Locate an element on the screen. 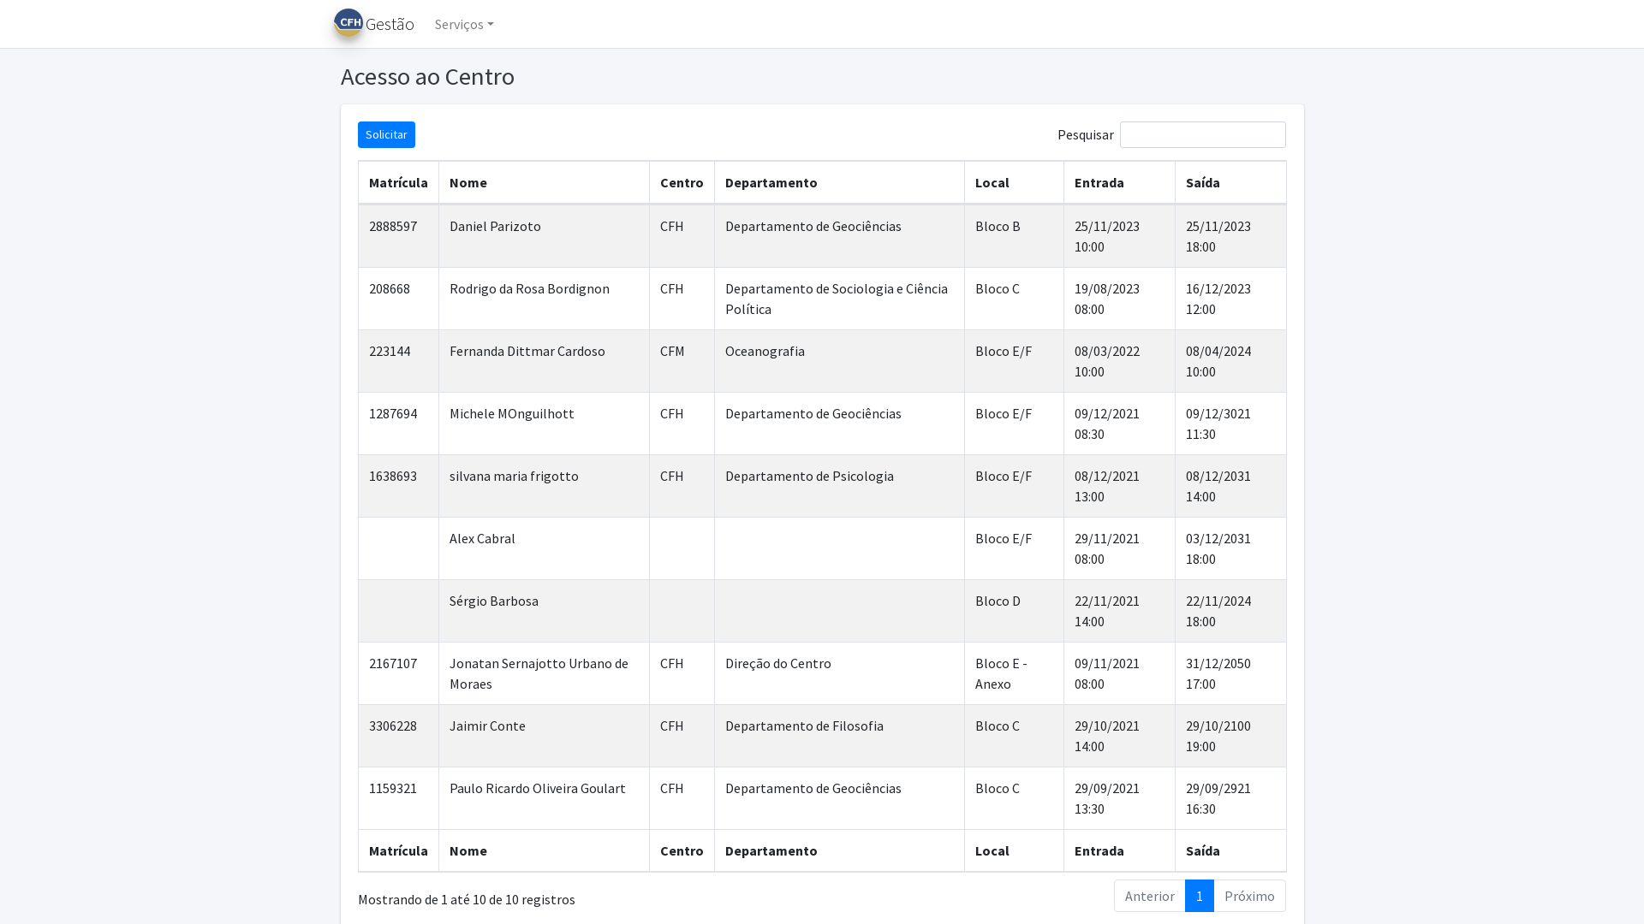 This screenshot has width=1644, height=924. Solicitar is located at coordinates (387, 135).